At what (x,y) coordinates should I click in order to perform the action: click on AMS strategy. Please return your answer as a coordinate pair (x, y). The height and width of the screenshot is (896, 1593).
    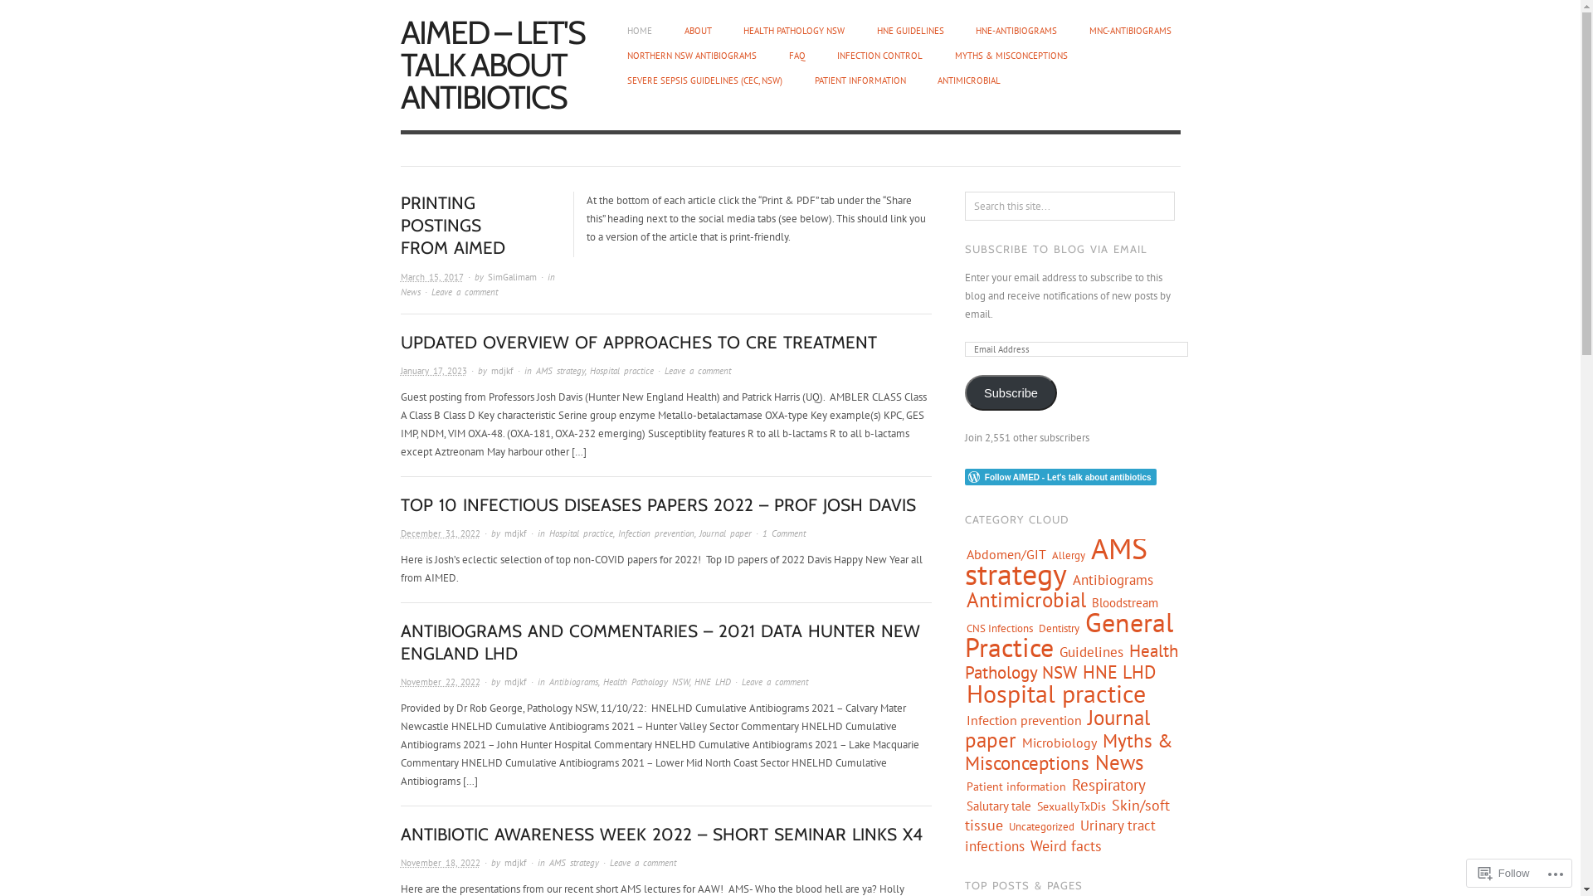
    Looking at the image, I should click on (574, 863).